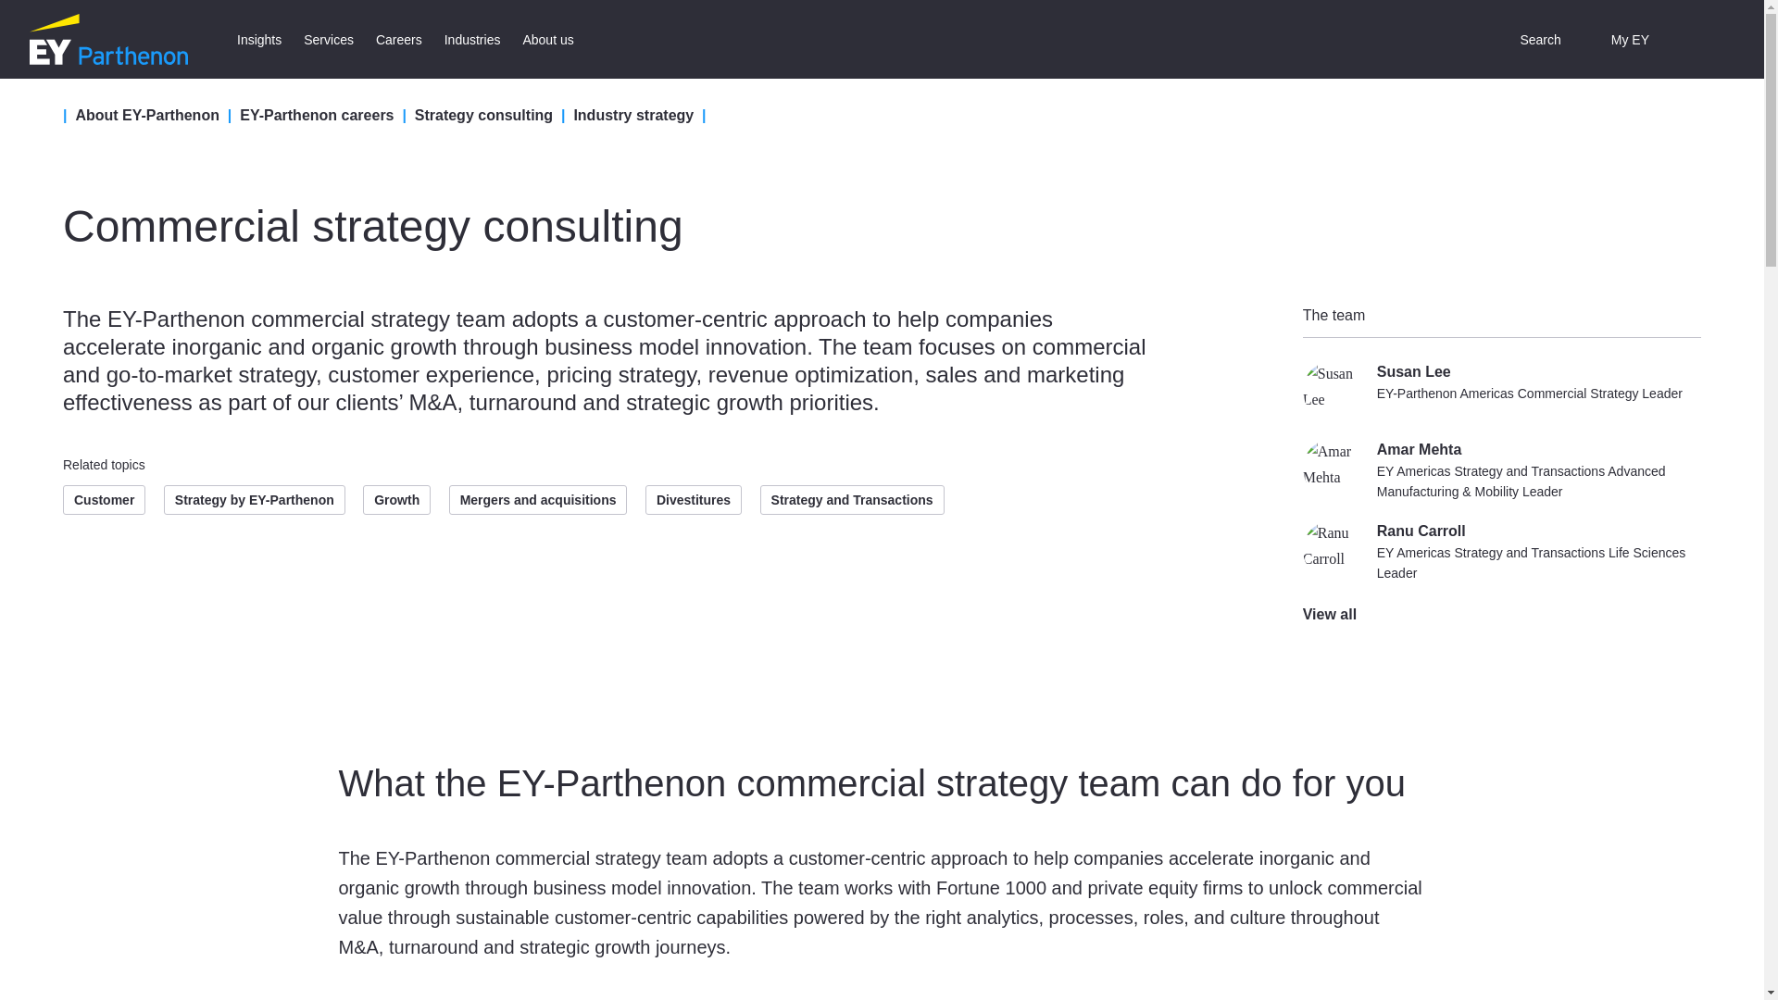 This screenshot has height=1000, width=1778. What do you see at coordinates (109, 39) in the screenshot?
I see `EY Parthenon Home Page` at bounding box center [109, 39].